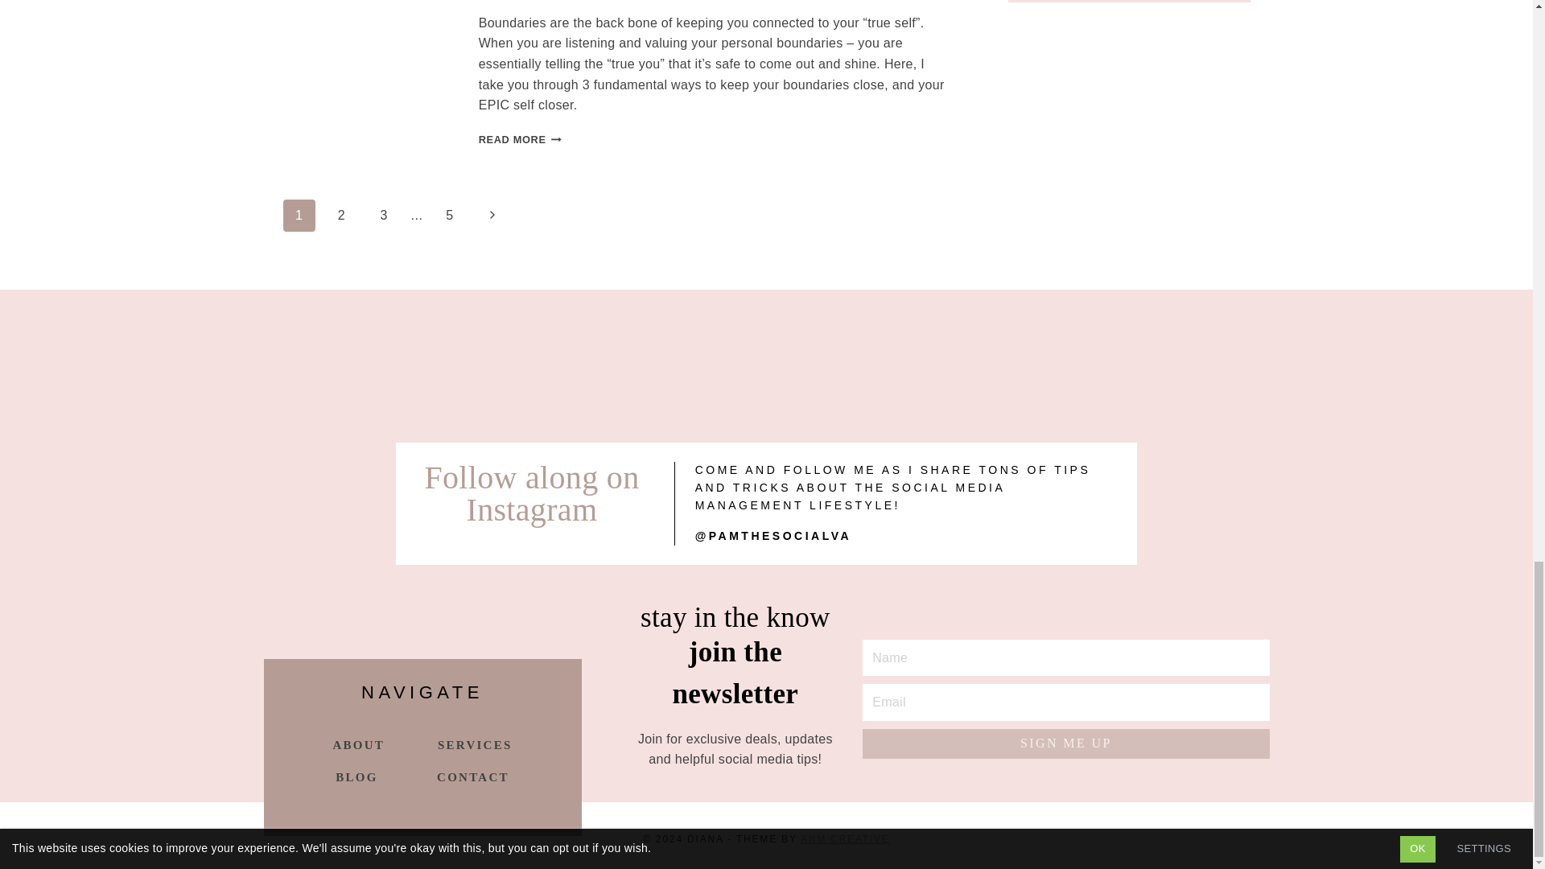 Image resolution: width=1545 pixels, height=869 pixels. Describe the element at coordinates (520, 140) in the screenshot. I see `2` at that location.